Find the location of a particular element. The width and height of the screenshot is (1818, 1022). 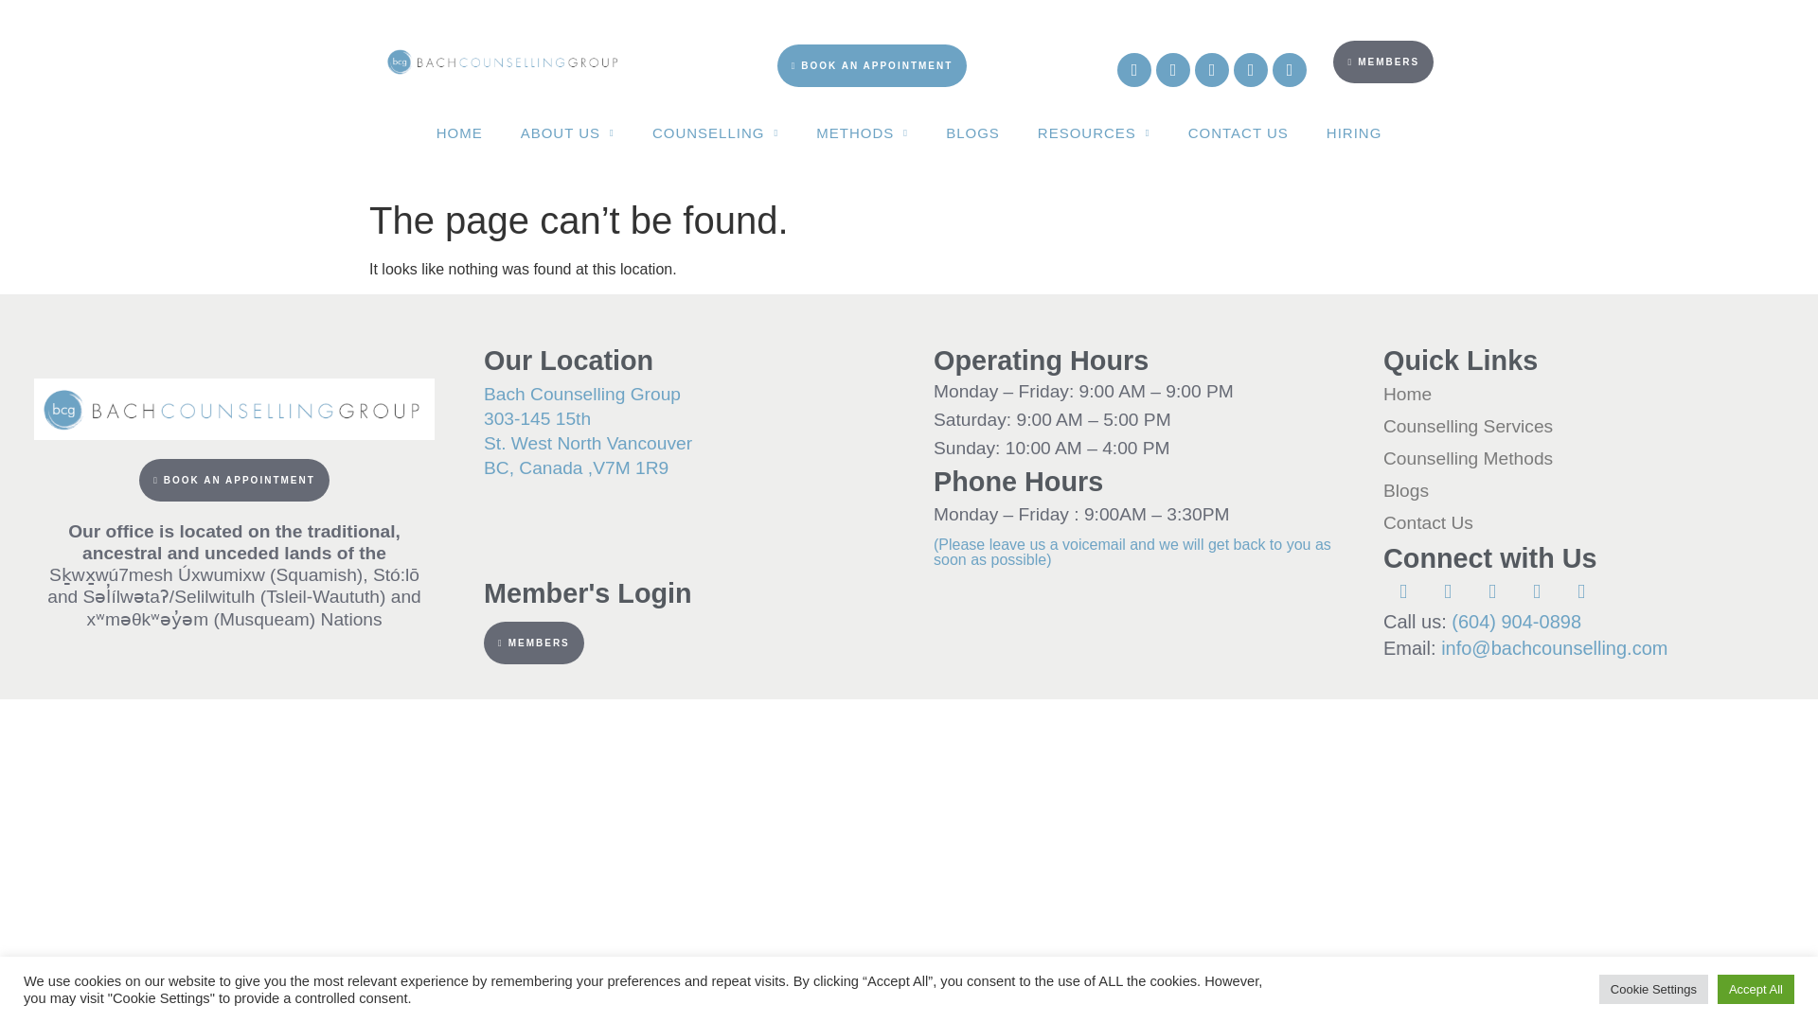

HIRING is located at coordinates (1354, 132).